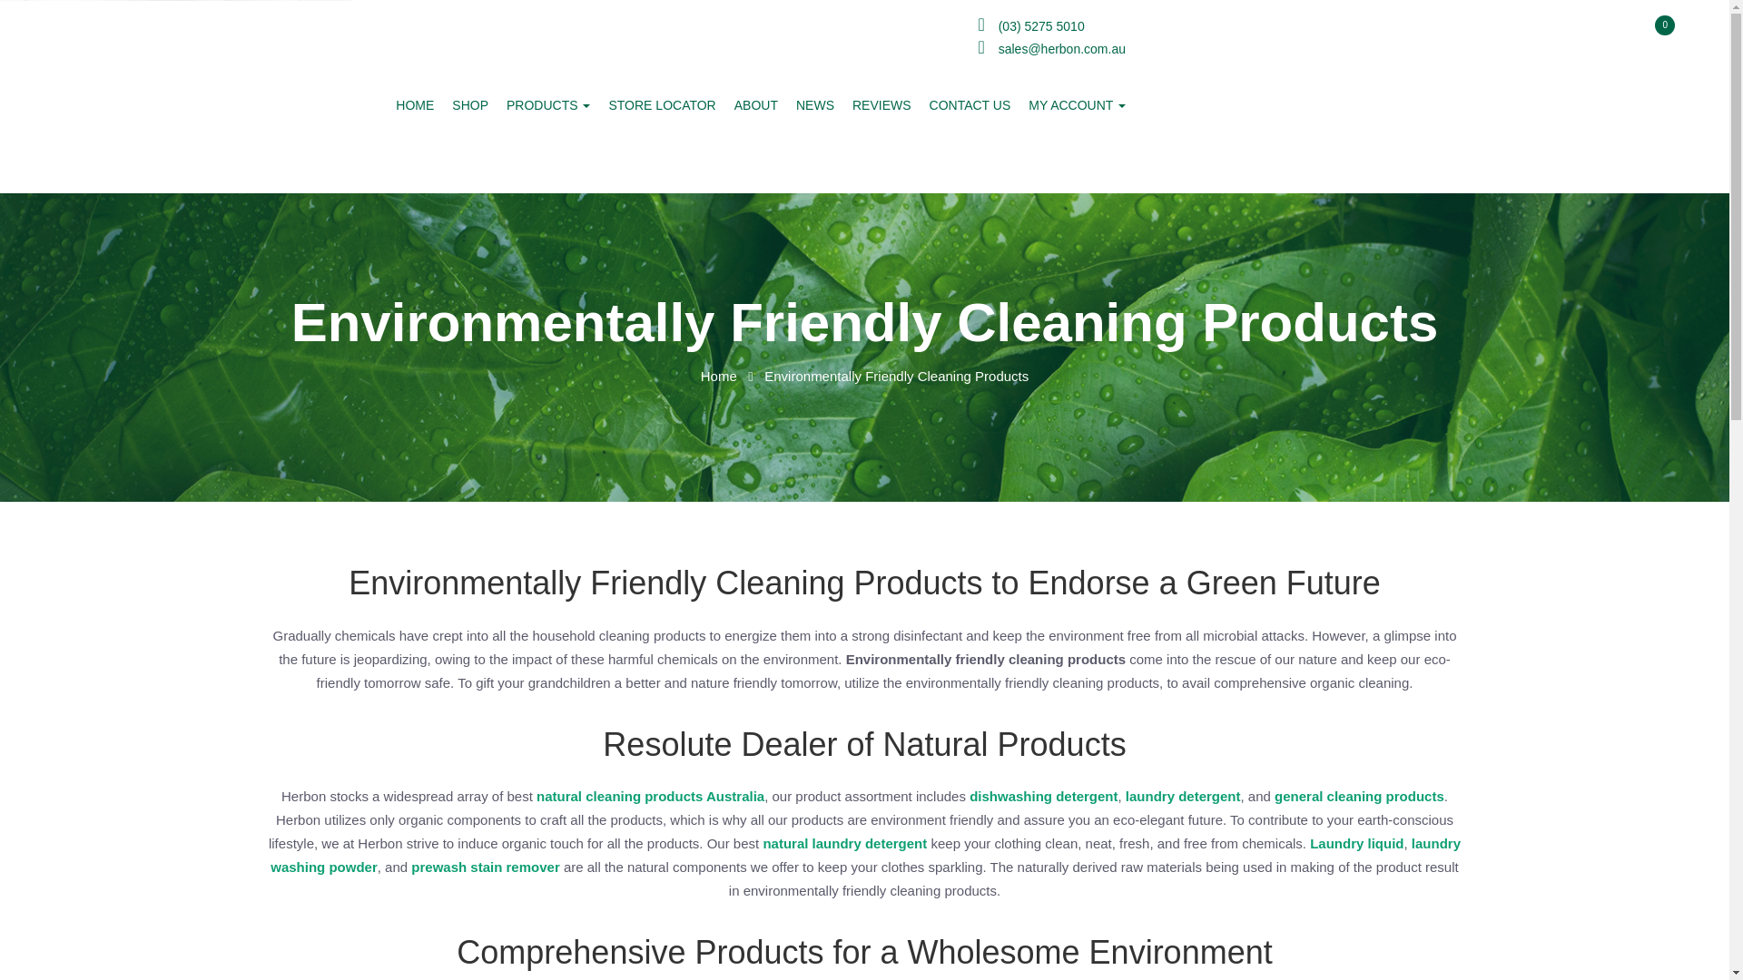 Image resolution: width=1743 pixels, height=980 pixels. Describe the element at coordinates (414, 105) in the screenshot. I see `Home` at that location.